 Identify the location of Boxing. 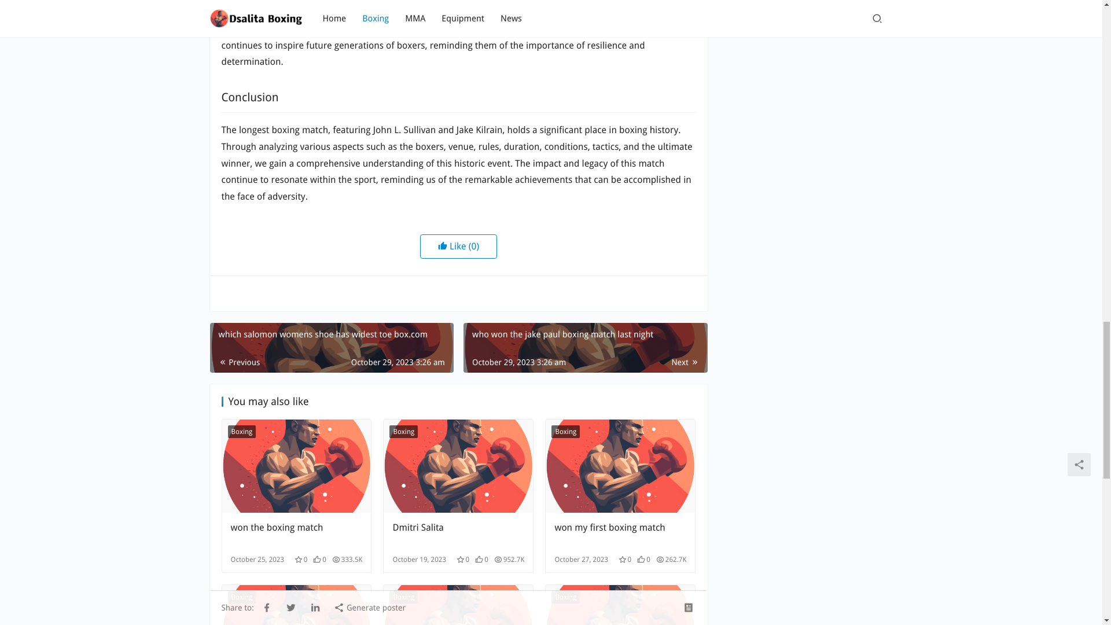
(403, 432).